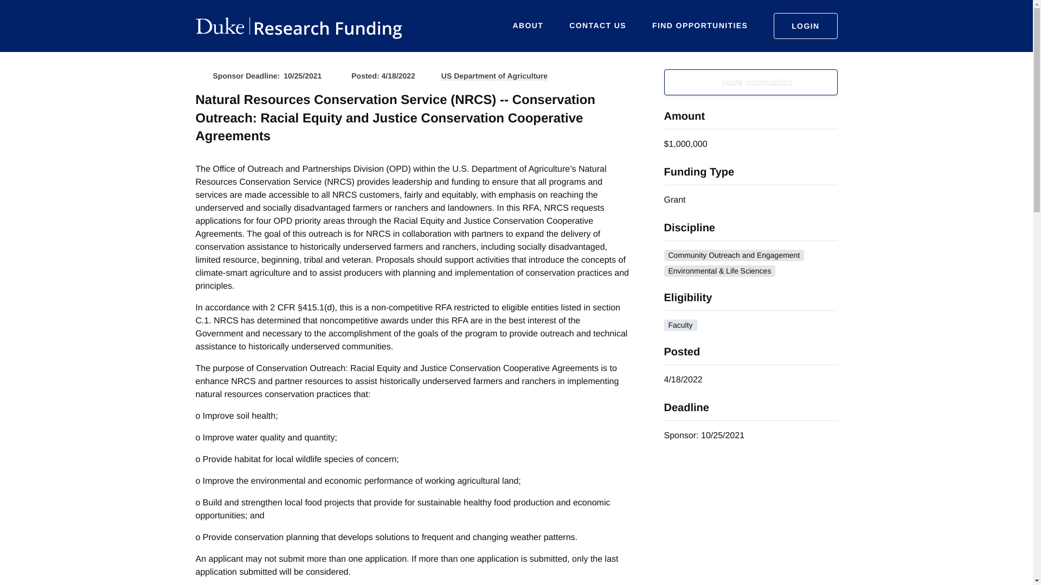 The height and width of the screenshot is (585, 1041). I want to click on CONTACT US, so click(597, 25).